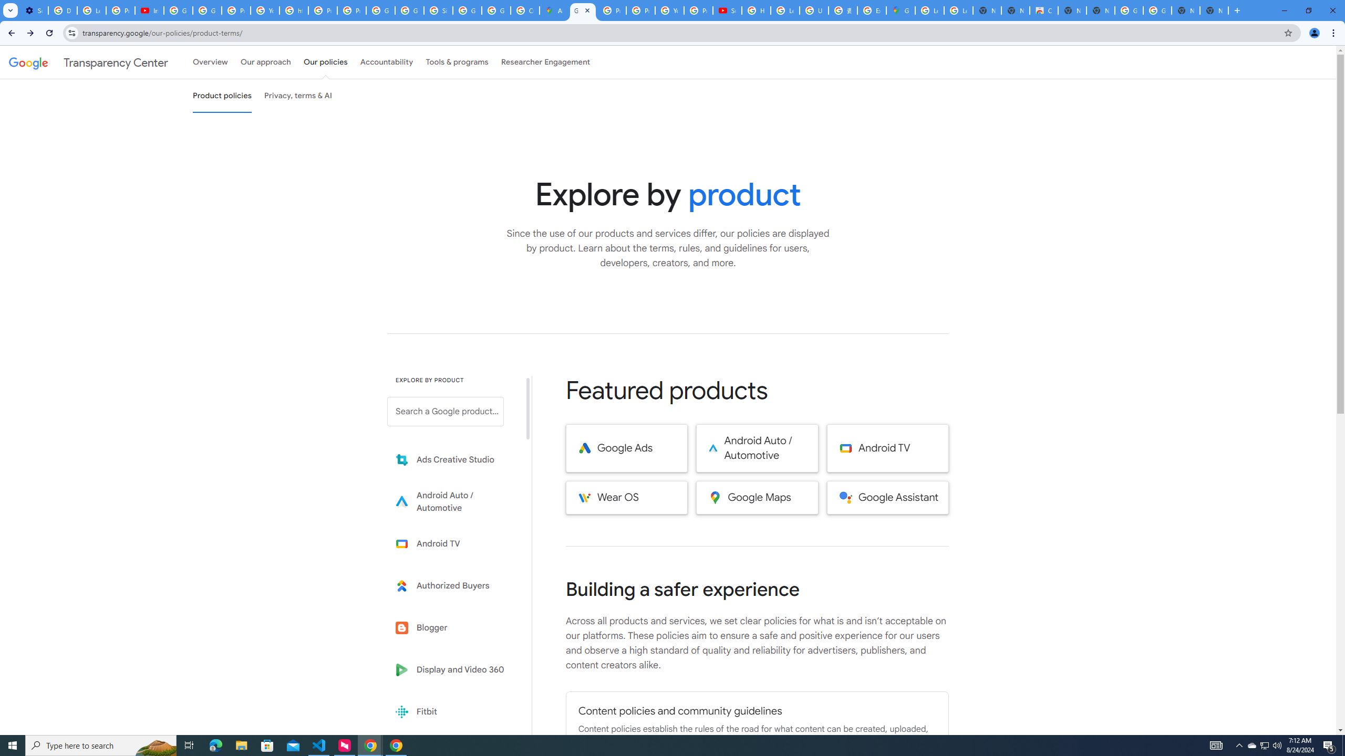 The height and width of the screenshot is (756, 1345). I want to click on Product policies, so click(222, 96).